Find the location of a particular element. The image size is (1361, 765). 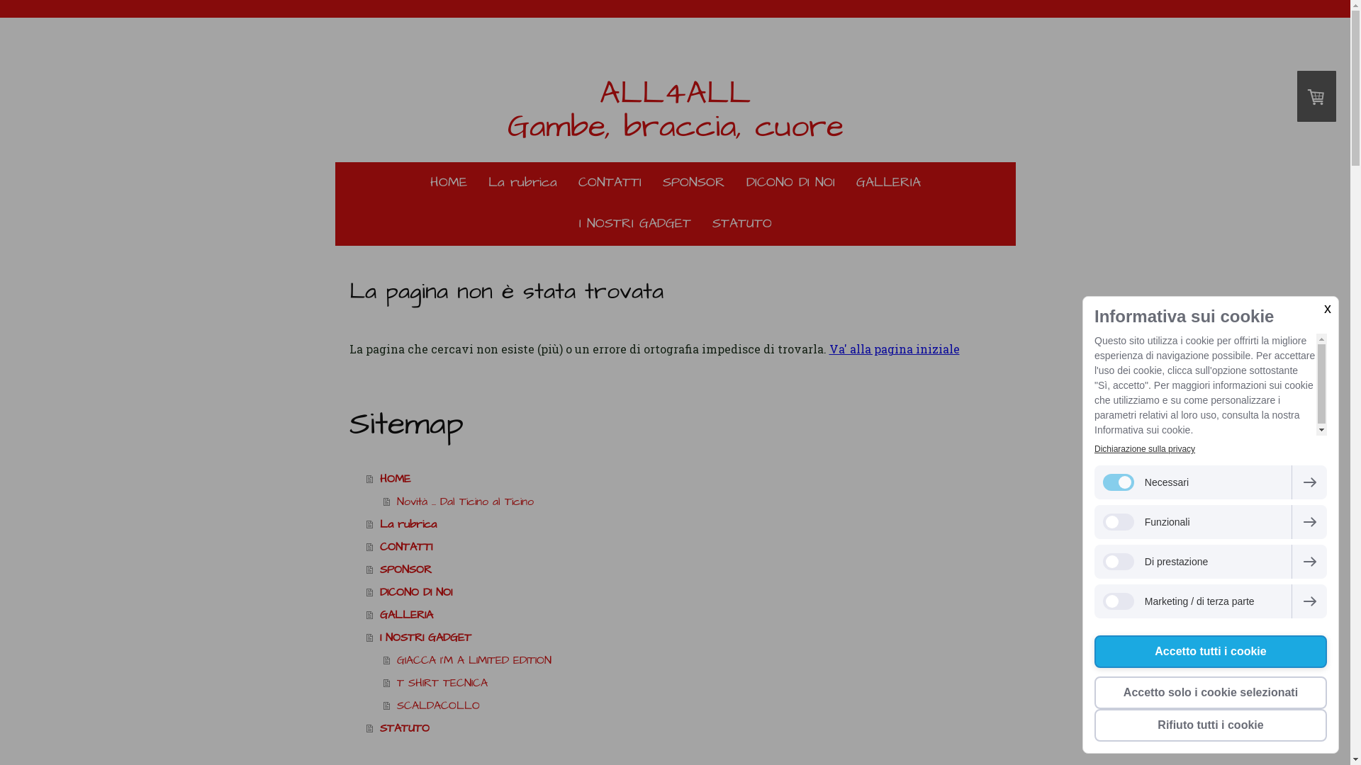

I NOSTRI GADGET is located at coordinates (683, 637).